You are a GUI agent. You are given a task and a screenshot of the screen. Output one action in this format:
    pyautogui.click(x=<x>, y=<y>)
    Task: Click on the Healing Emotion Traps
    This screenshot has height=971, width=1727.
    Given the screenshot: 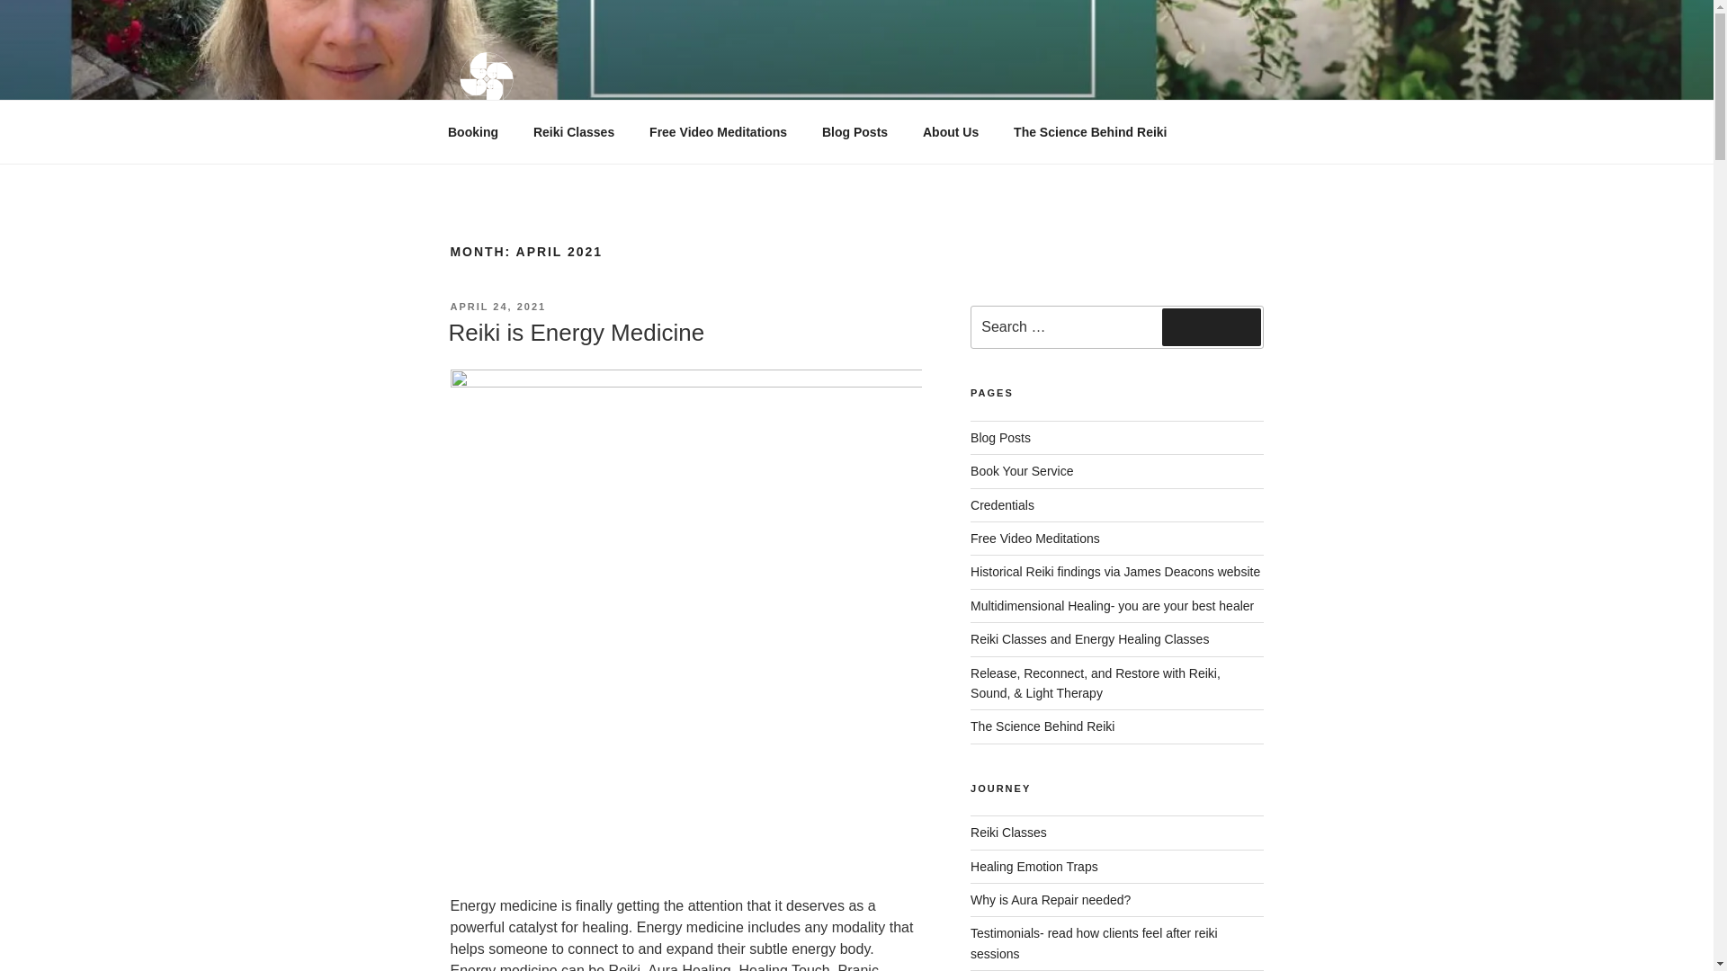 What is the action you would take?
    pyautogui.click(x=1034, y=867)
    